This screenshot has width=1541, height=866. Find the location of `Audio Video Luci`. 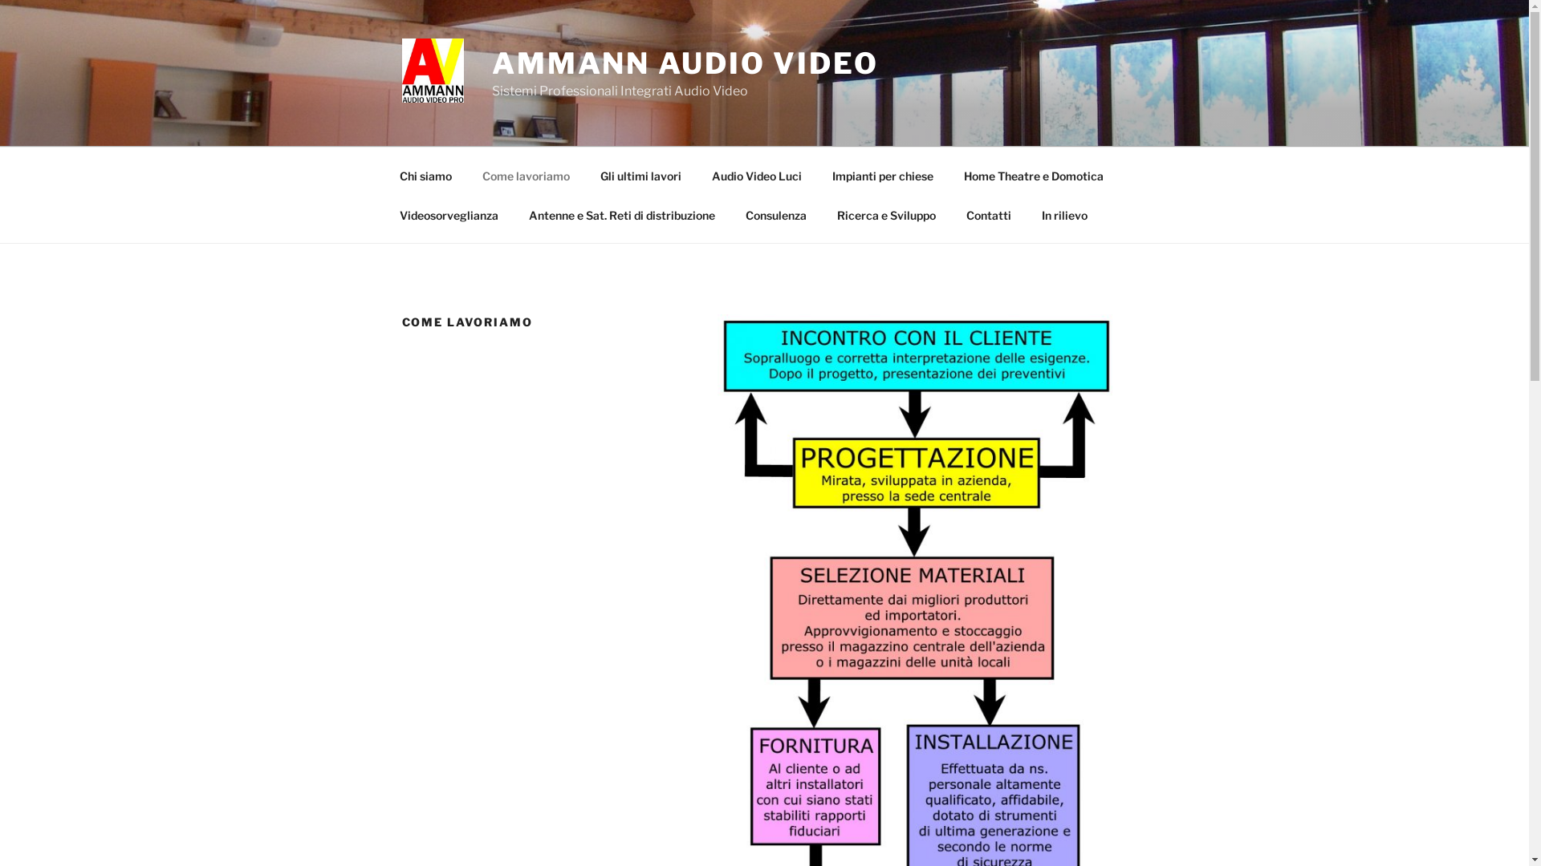

Audio Video Luci is located at coordinates (758, 175).